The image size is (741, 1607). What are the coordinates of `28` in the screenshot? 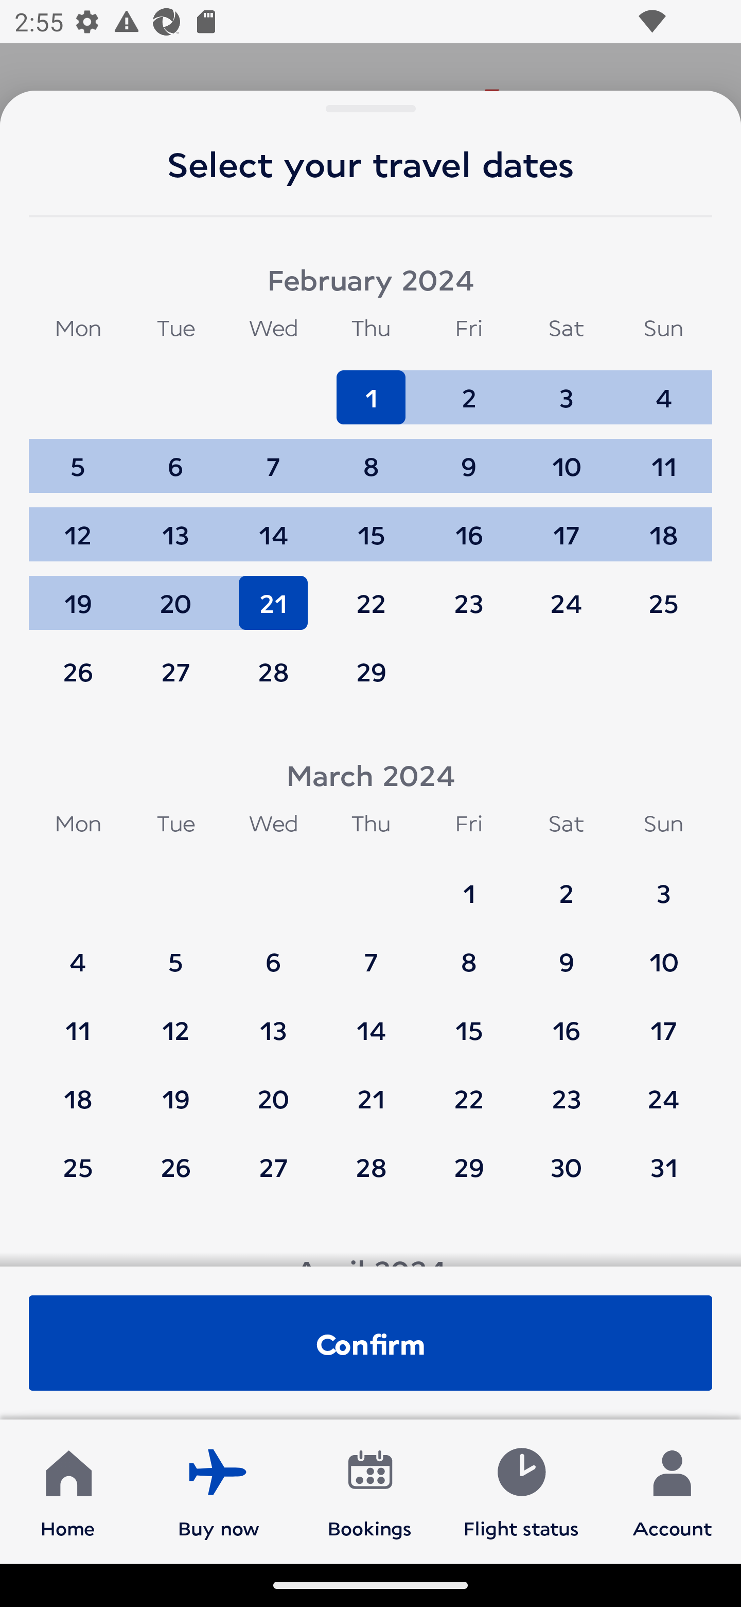 It's located at (371, 1166).